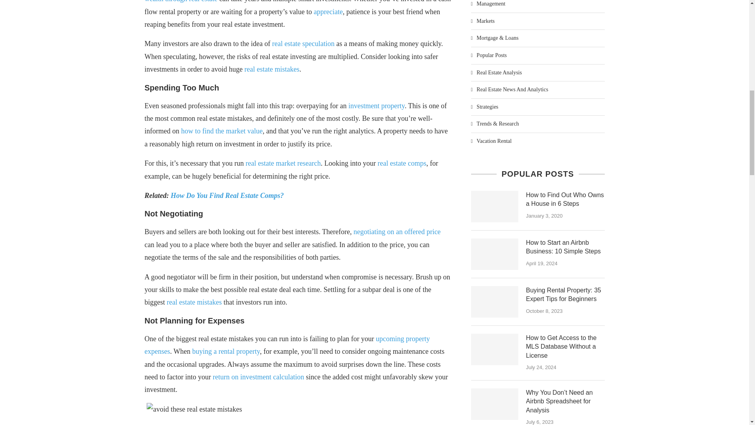 The height and width of the screenshot is (425, 755). Describe the element at coordinates (283, 163) in the screenshot. I see `real estate market research` at that location.